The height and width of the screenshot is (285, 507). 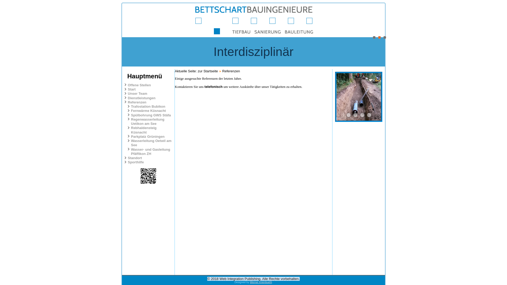 What do you see at coordinates (136, 162) in the screenshot?
I see `Sporthilfe` at bounding box center [136, 162].